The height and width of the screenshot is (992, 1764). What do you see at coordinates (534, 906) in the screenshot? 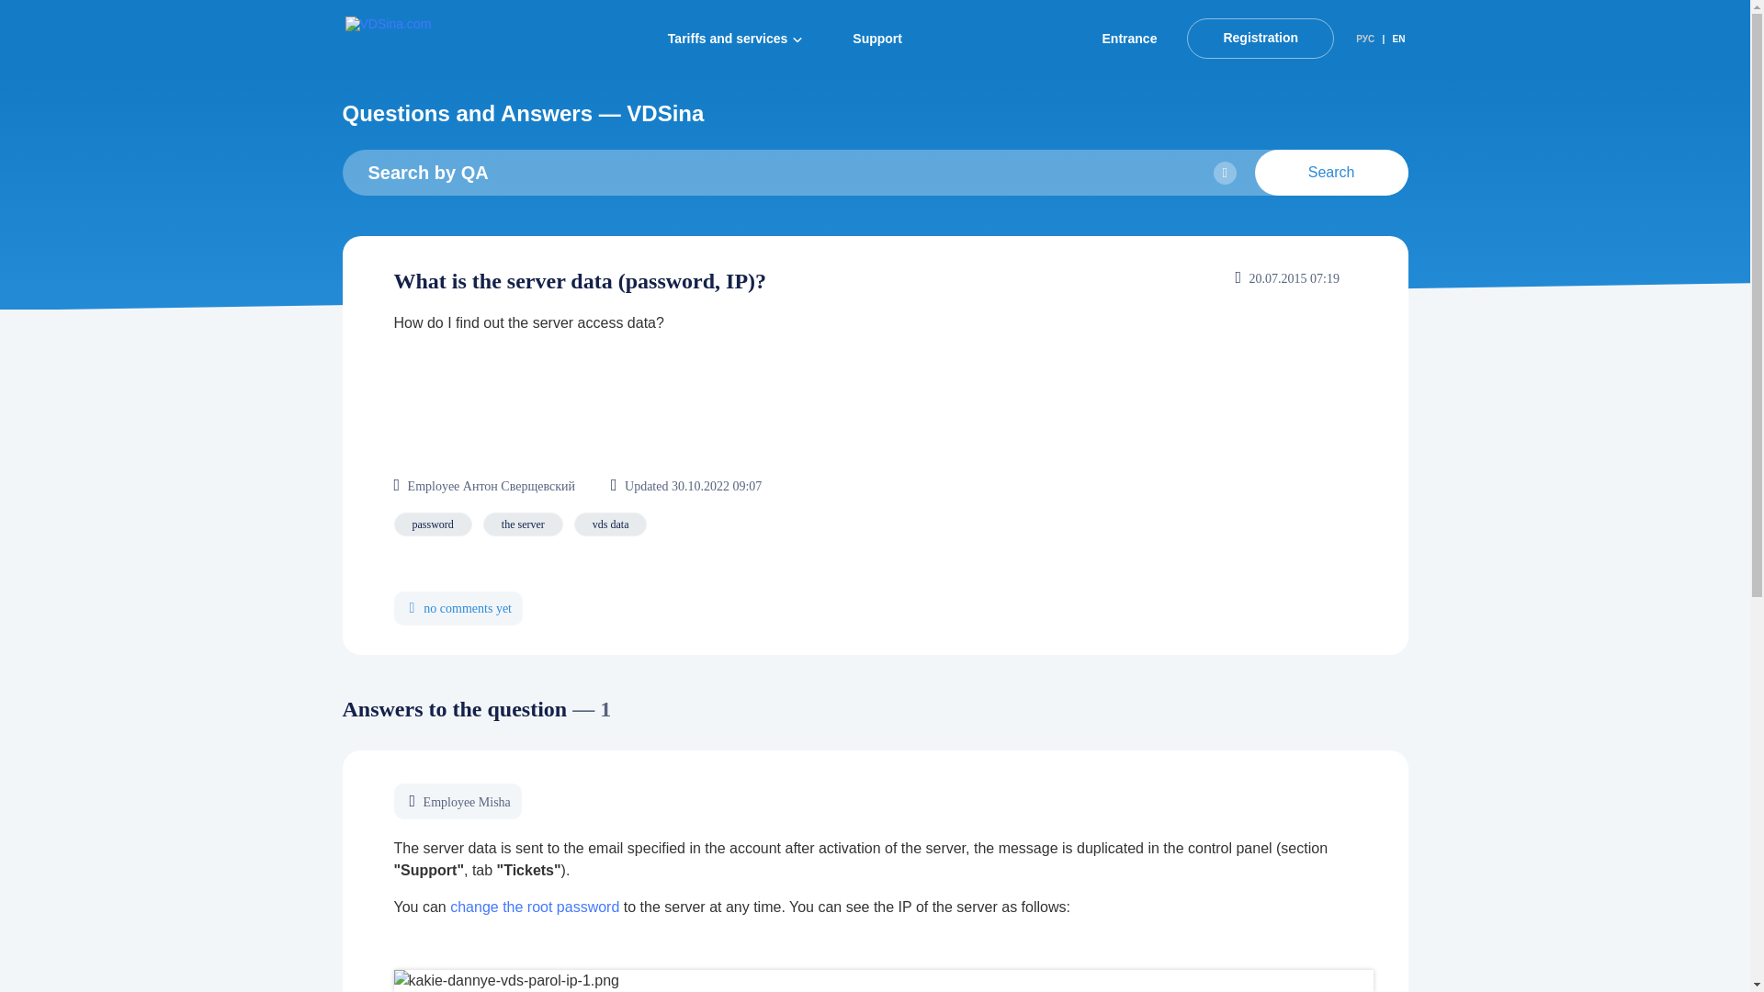
I see `change the root password` at bounding box center [534, 906].